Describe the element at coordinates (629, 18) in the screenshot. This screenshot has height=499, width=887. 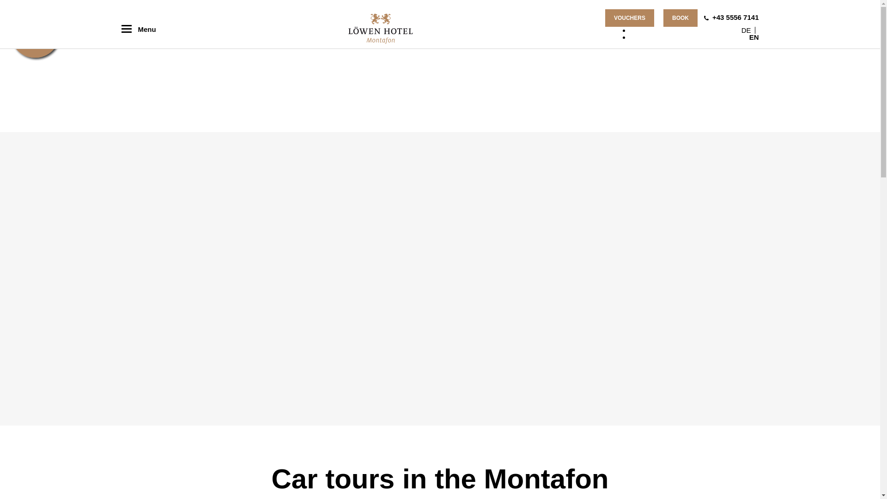
I see `VOUCHERS` at that location.